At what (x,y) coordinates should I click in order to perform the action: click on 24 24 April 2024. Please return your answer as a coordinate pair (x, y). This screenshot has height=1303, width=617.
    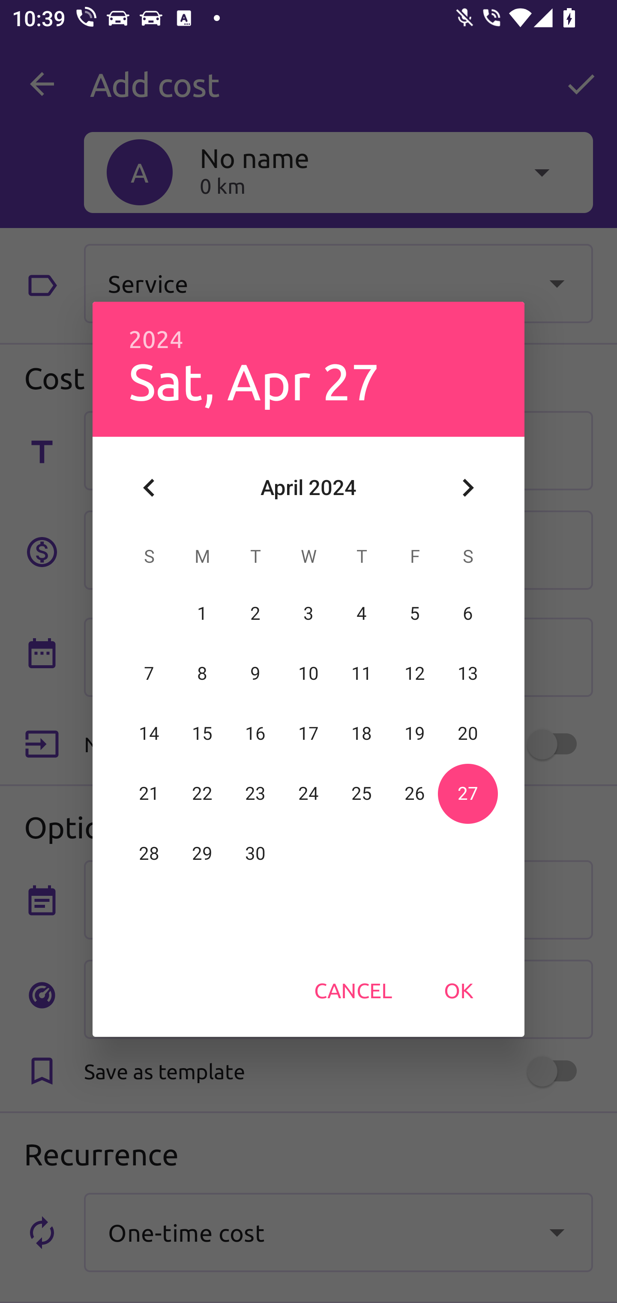
    Looking at the image, I should click on (308, 793).